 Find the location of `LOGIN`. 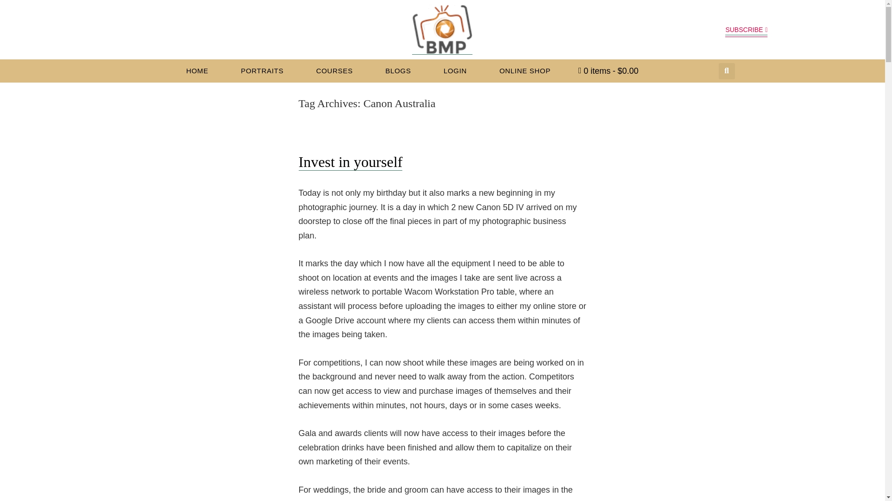

LOGIN is located at coordinates (455, 71).